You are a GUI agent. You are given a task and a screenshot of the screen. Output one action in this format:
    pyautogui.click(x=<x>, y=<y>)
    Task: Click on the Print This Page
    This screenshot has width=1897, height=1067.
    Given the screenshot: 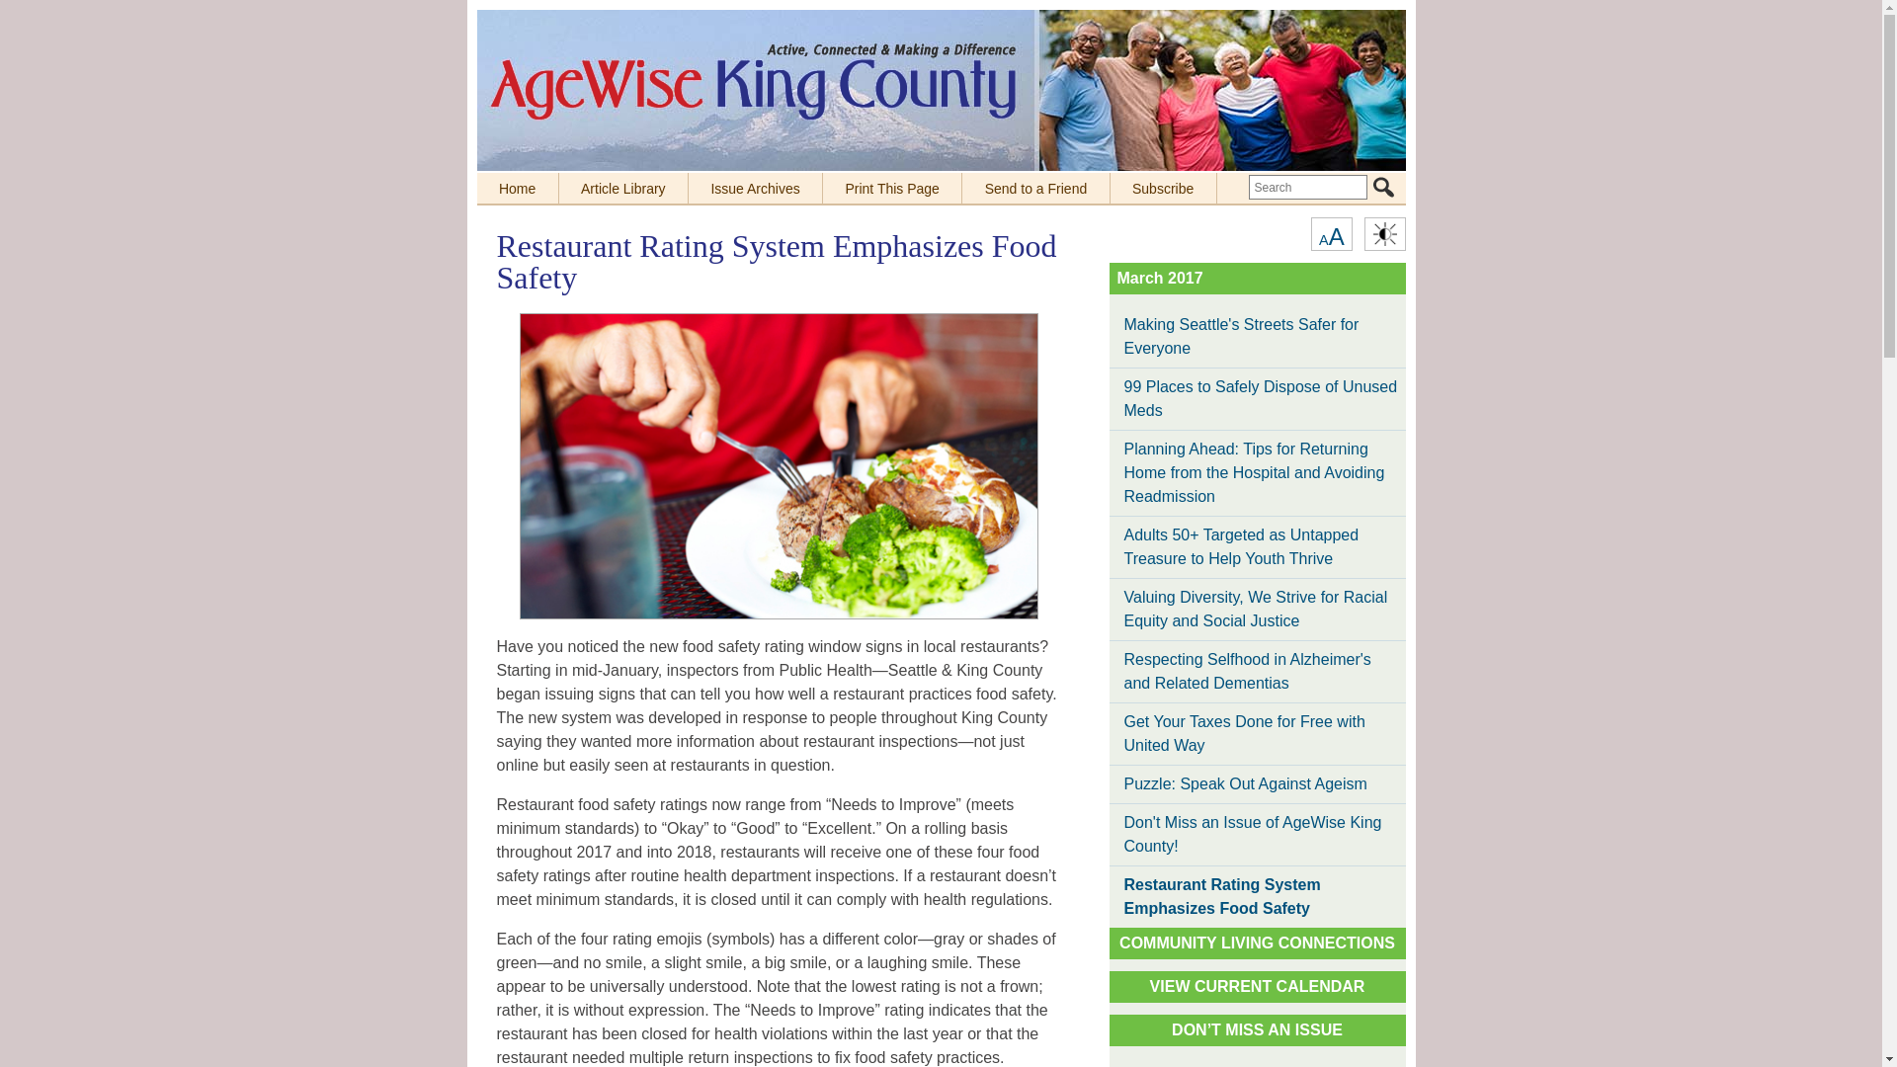 What is the action you would take?
    pyautogui.click(x=892, y=188)
    